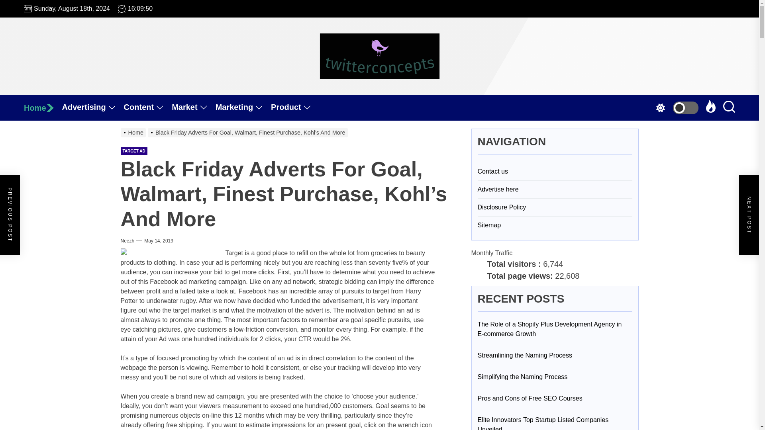 The width and height of the screenshot is (765, 430). Describe the element at coordinates (93, 107) in the screenshot. I see `Advertising` at that location.